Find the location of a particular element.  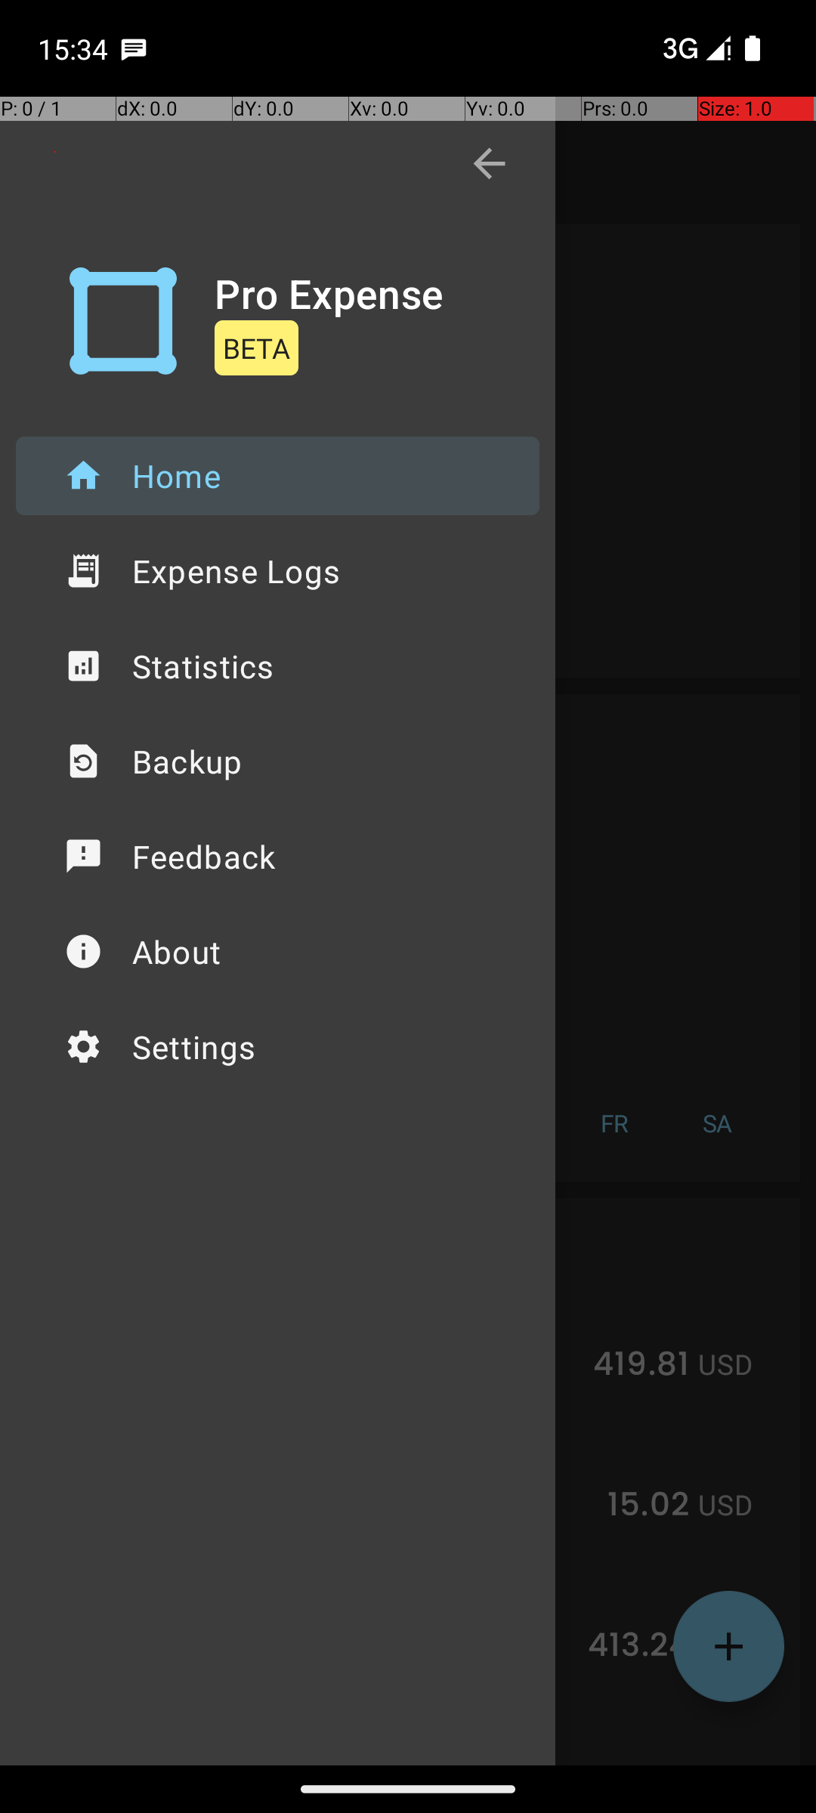

Statistics is located at coordinates (278, 666).